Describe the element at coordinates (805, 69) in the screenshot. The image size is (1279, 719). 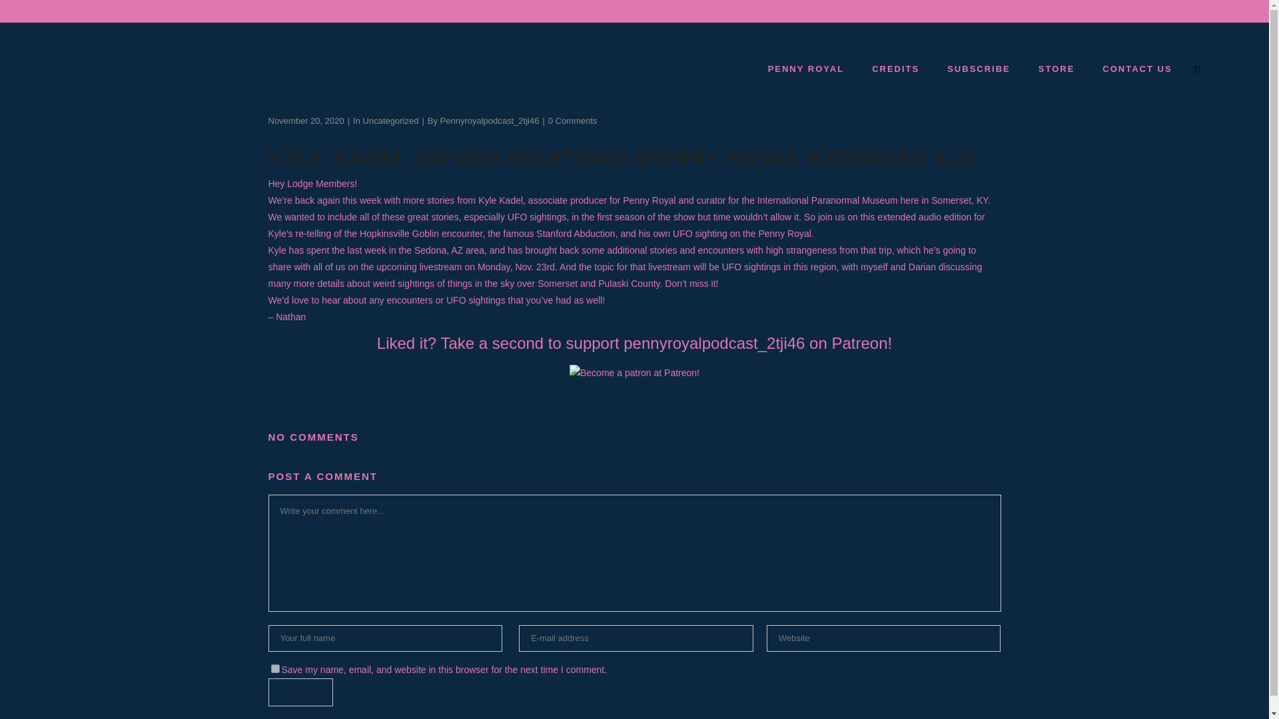
I see `PENNY ROYAL` at that location.